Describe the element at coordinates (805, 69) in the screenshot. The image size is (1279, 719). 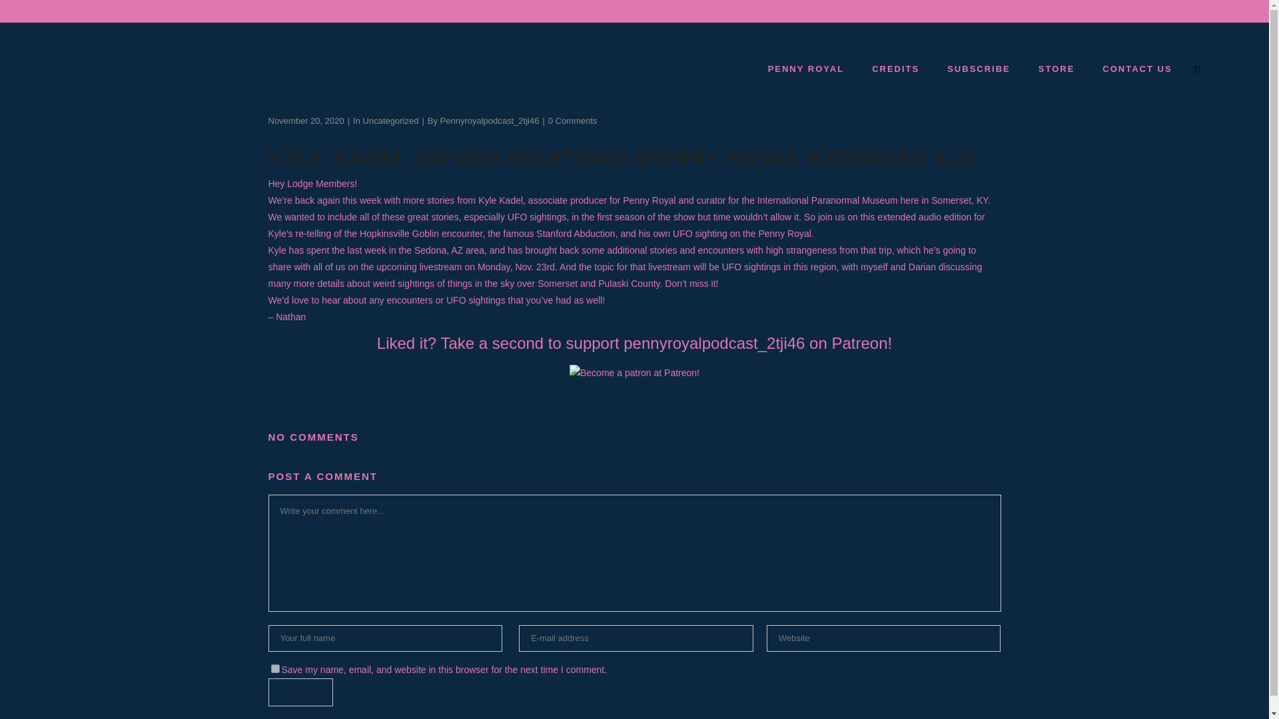
I see `PENNY ROYAL` at that location.